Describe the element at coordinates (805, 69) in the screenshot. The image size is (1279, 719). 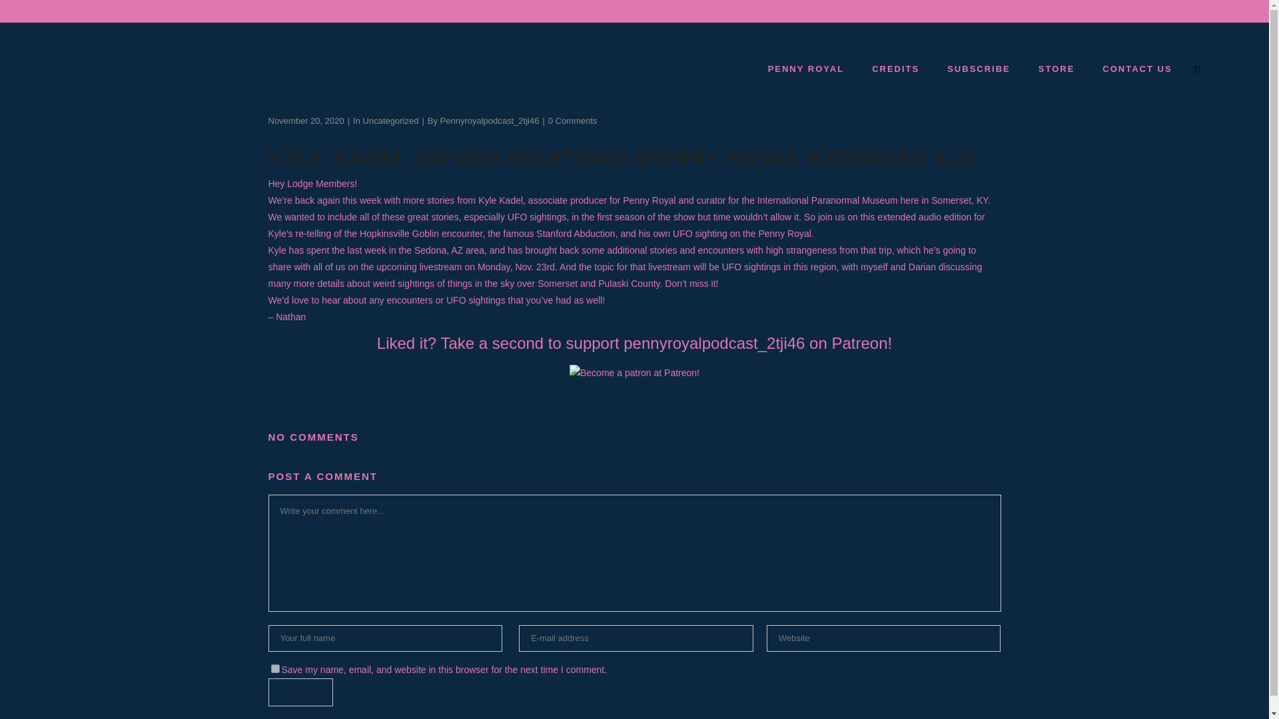
I see `PENNY ROYAL` at that location.